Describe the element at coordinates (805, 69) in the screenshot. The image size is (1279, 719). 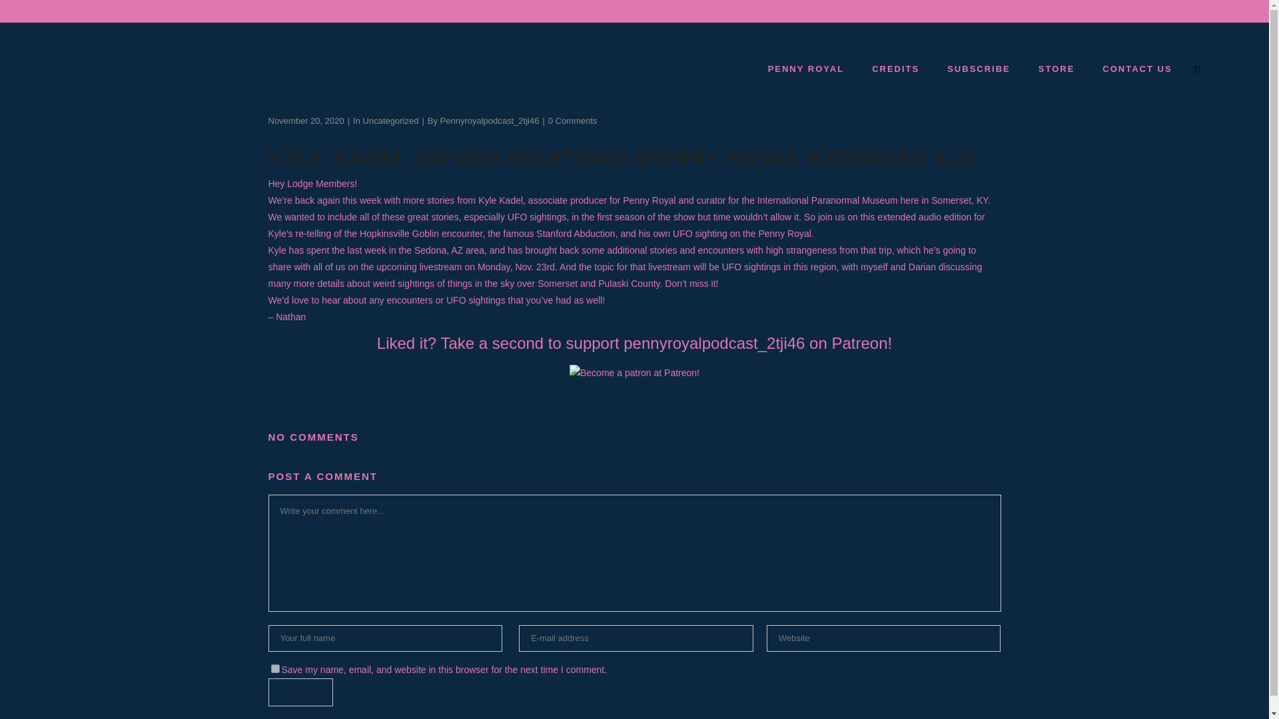
I see `PENNY ROYAL` at that location.